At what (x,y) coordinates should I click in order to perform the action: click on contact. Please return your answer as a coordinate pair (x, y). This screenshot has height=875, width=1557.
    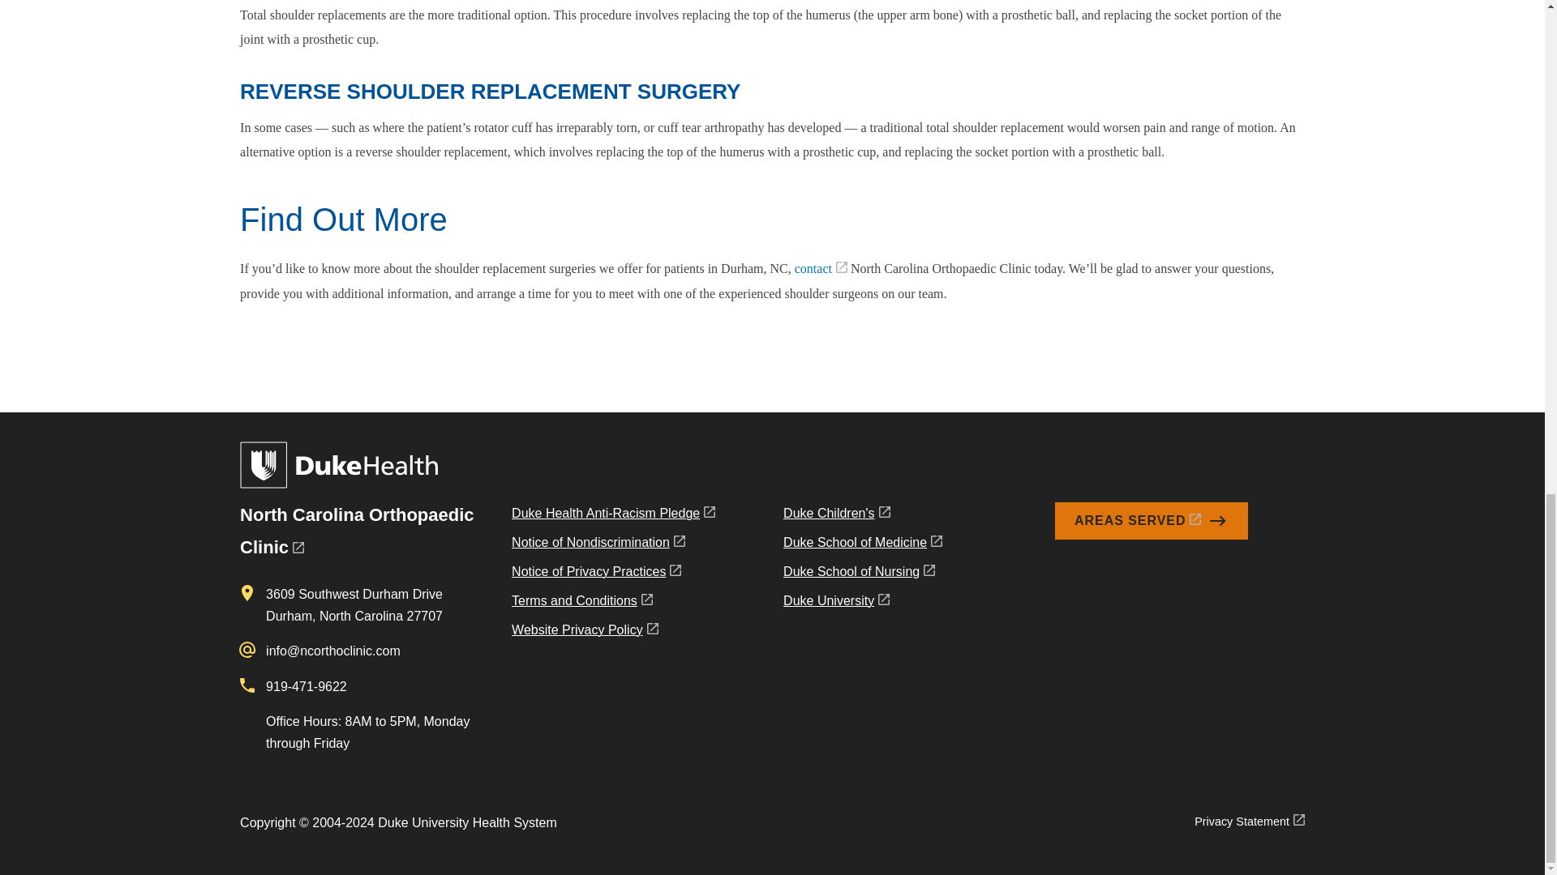
    Looking at the image, I should click on (821, 268).